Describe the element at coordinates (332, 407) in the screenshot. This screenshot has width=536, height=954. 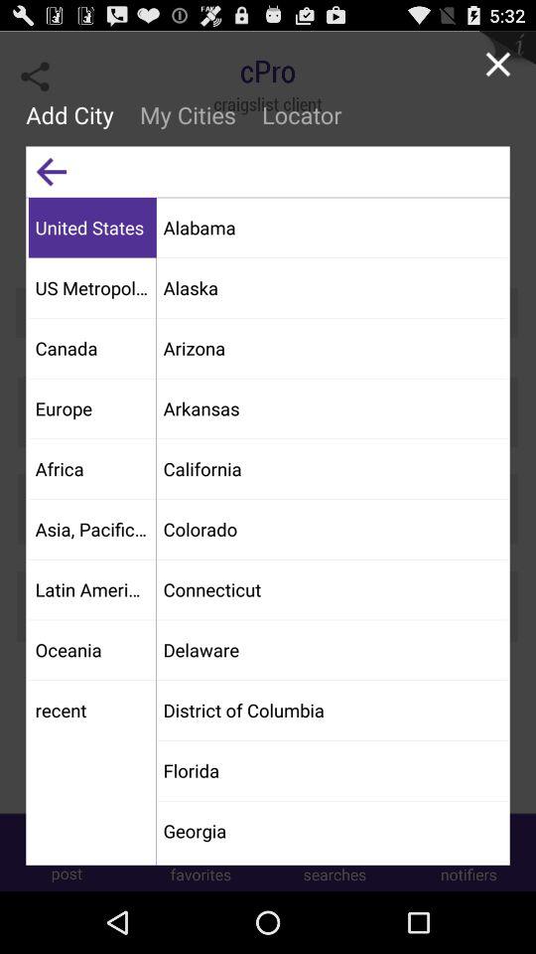
I see `flip to the arkansas icon` at that location.